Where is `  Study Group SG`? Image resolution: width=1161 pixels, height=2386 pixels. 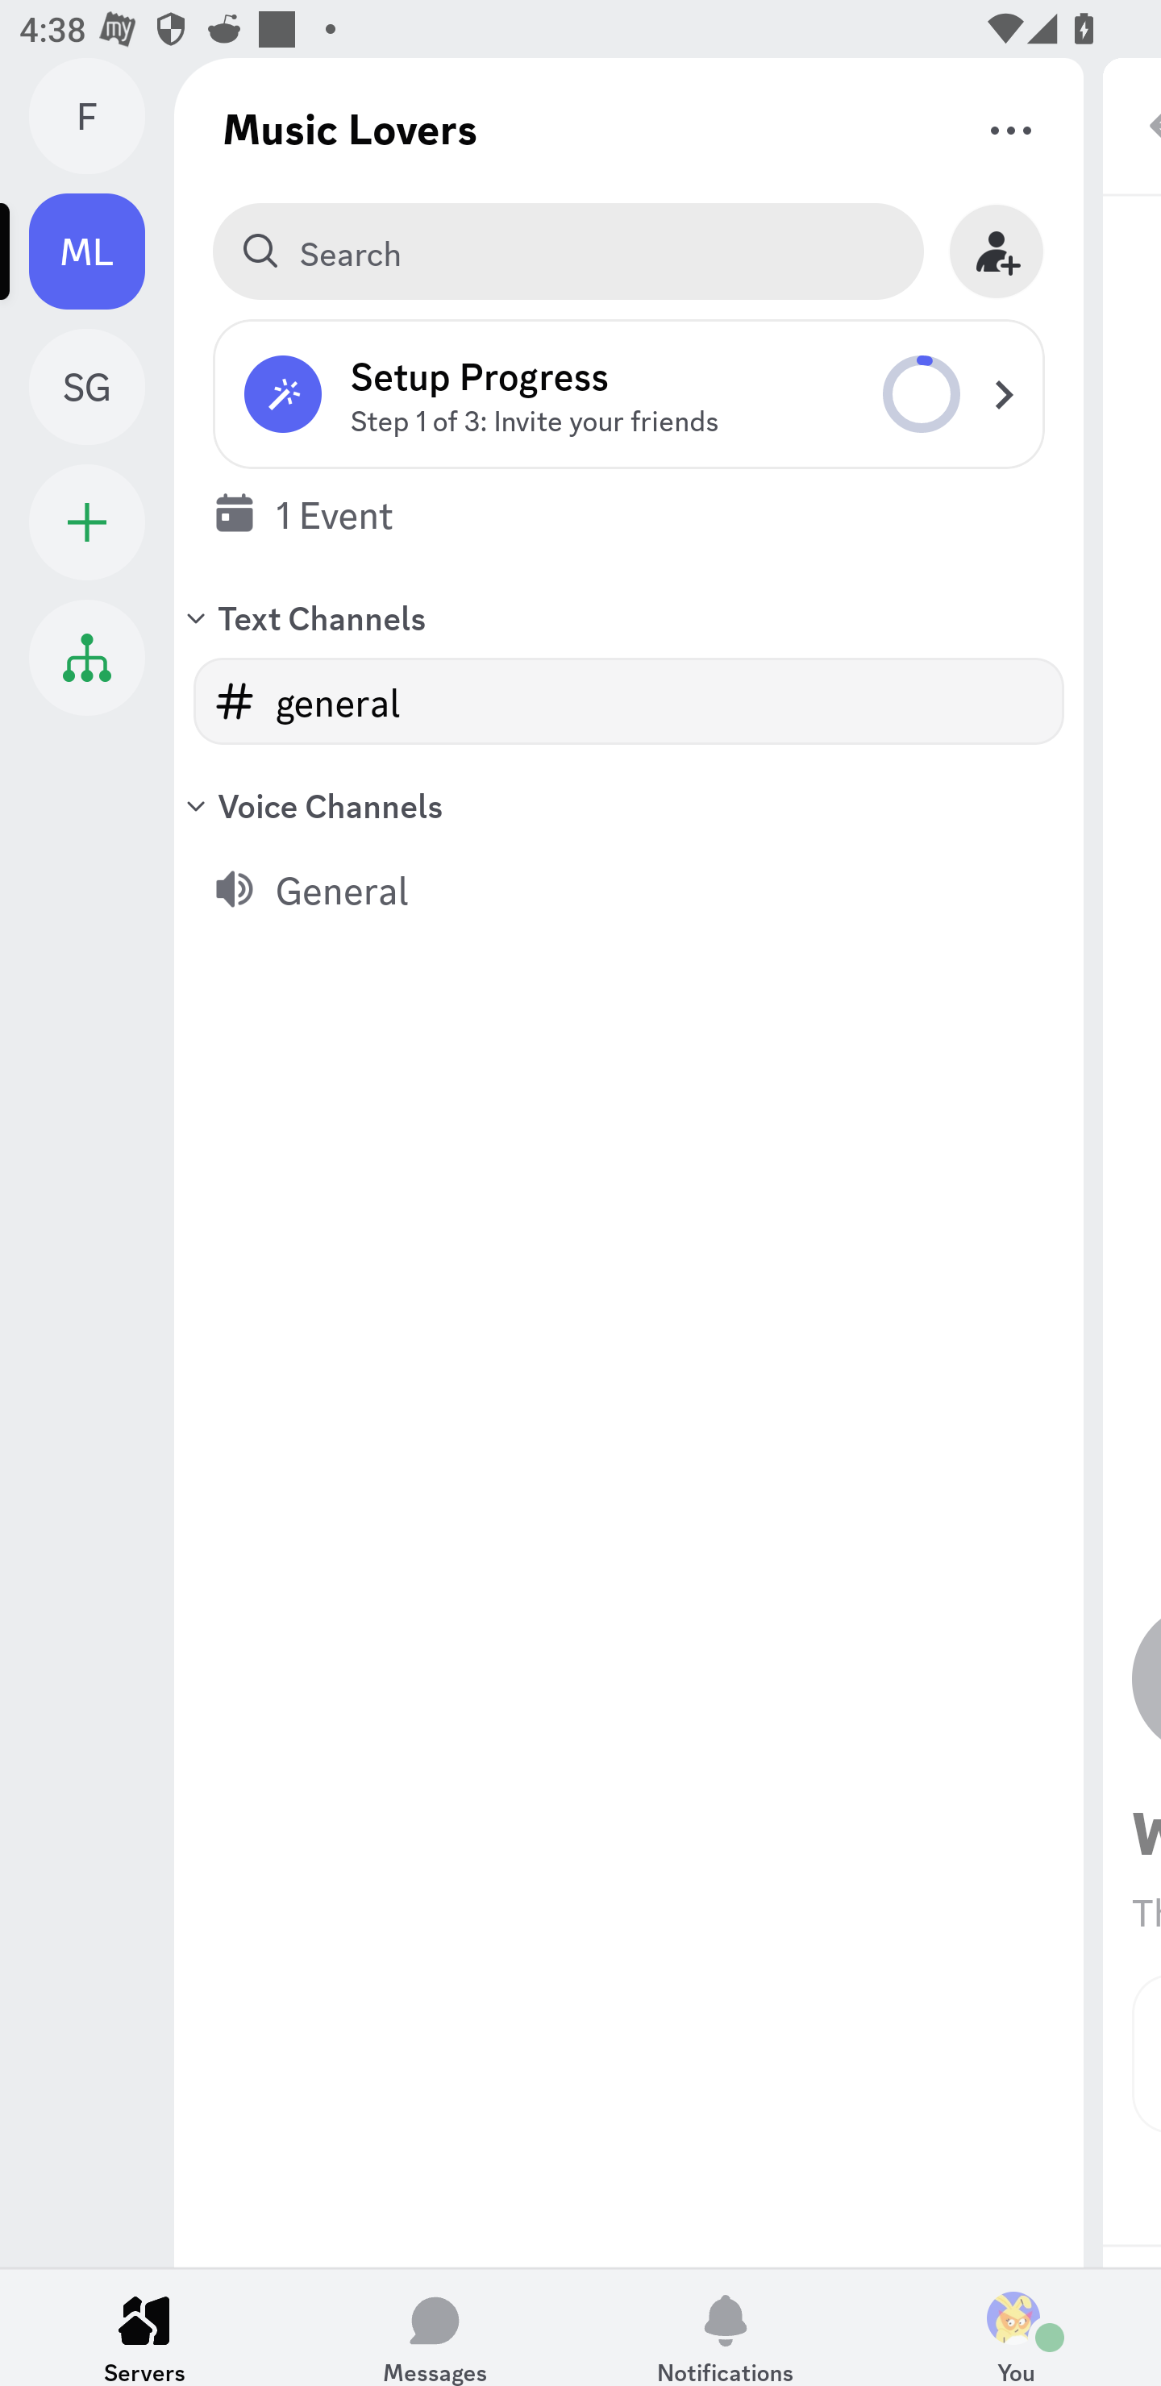   Study Group SG is located at coordinates (102, 386).